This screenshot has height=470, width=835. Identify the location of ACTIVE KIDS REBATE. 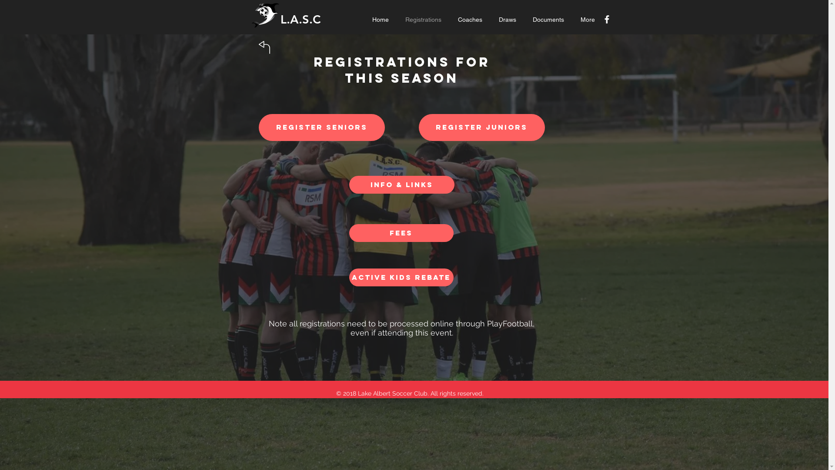
(401, 278).